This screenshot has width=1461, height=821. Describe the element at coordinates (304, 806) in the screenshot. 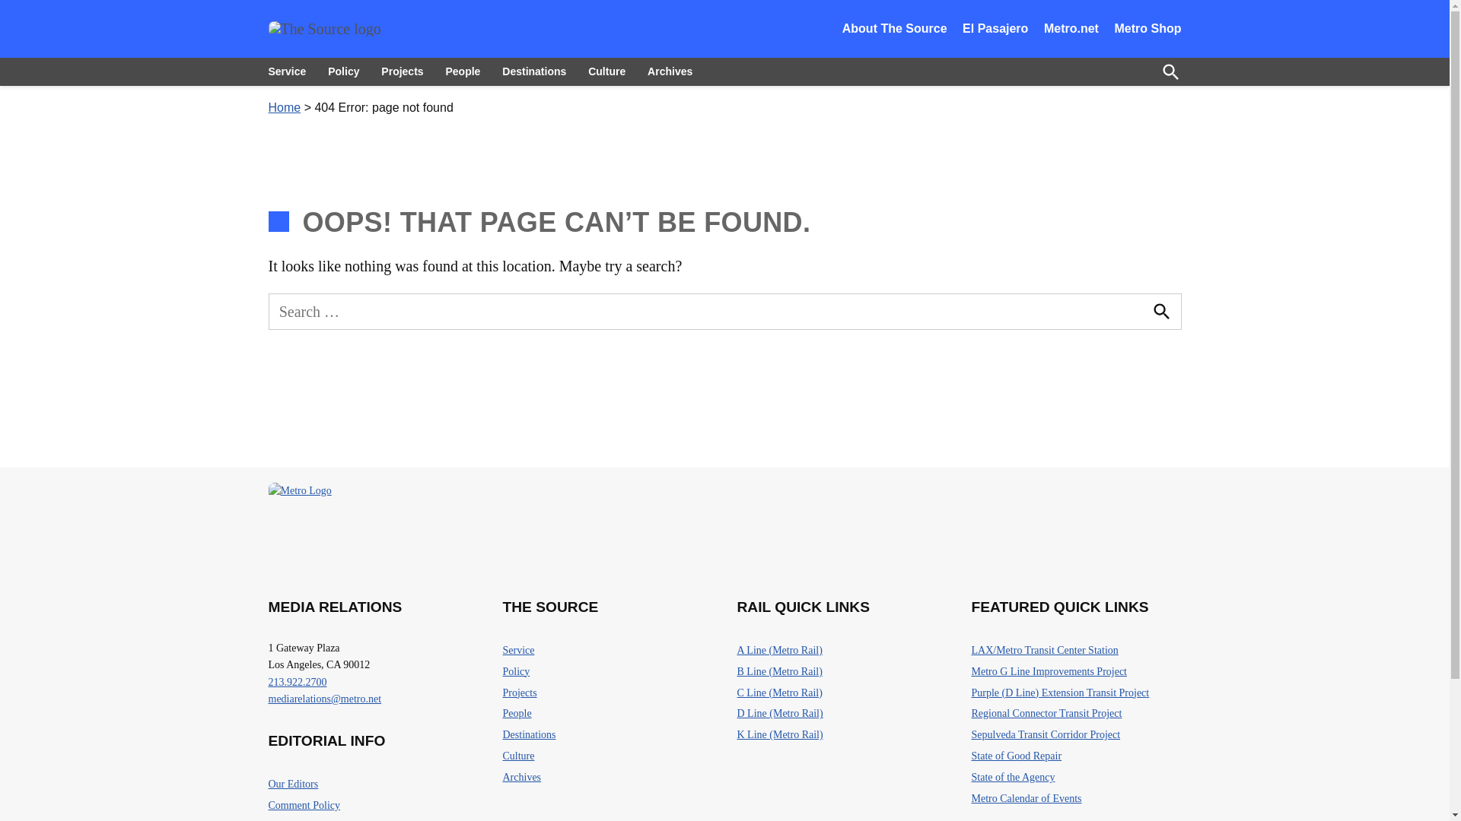

I see `Comment Policy` at that location.